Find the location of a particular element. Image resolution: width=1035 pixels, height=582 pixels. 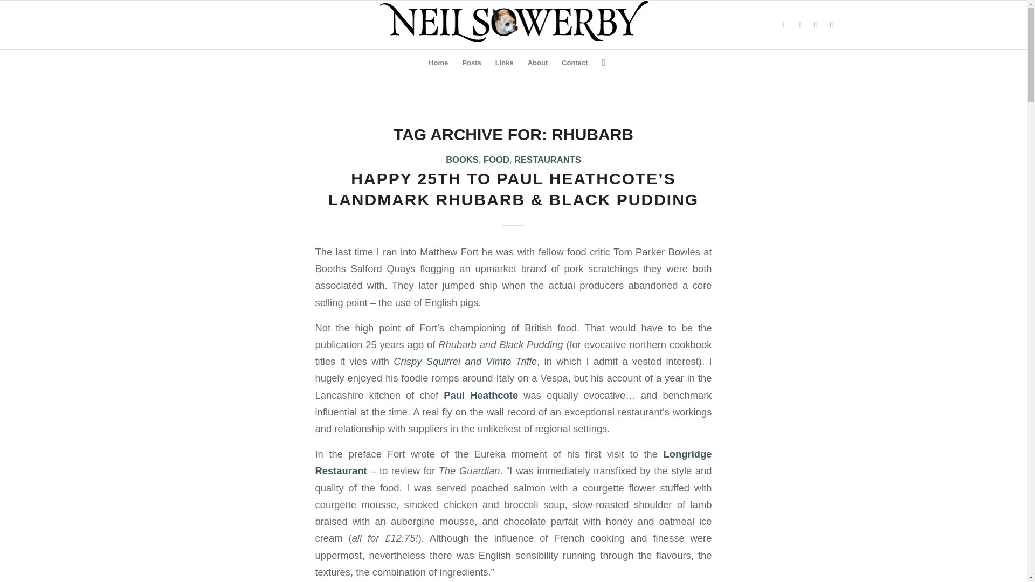

NS-typemark-v1c is located at coordinates (513, 25).